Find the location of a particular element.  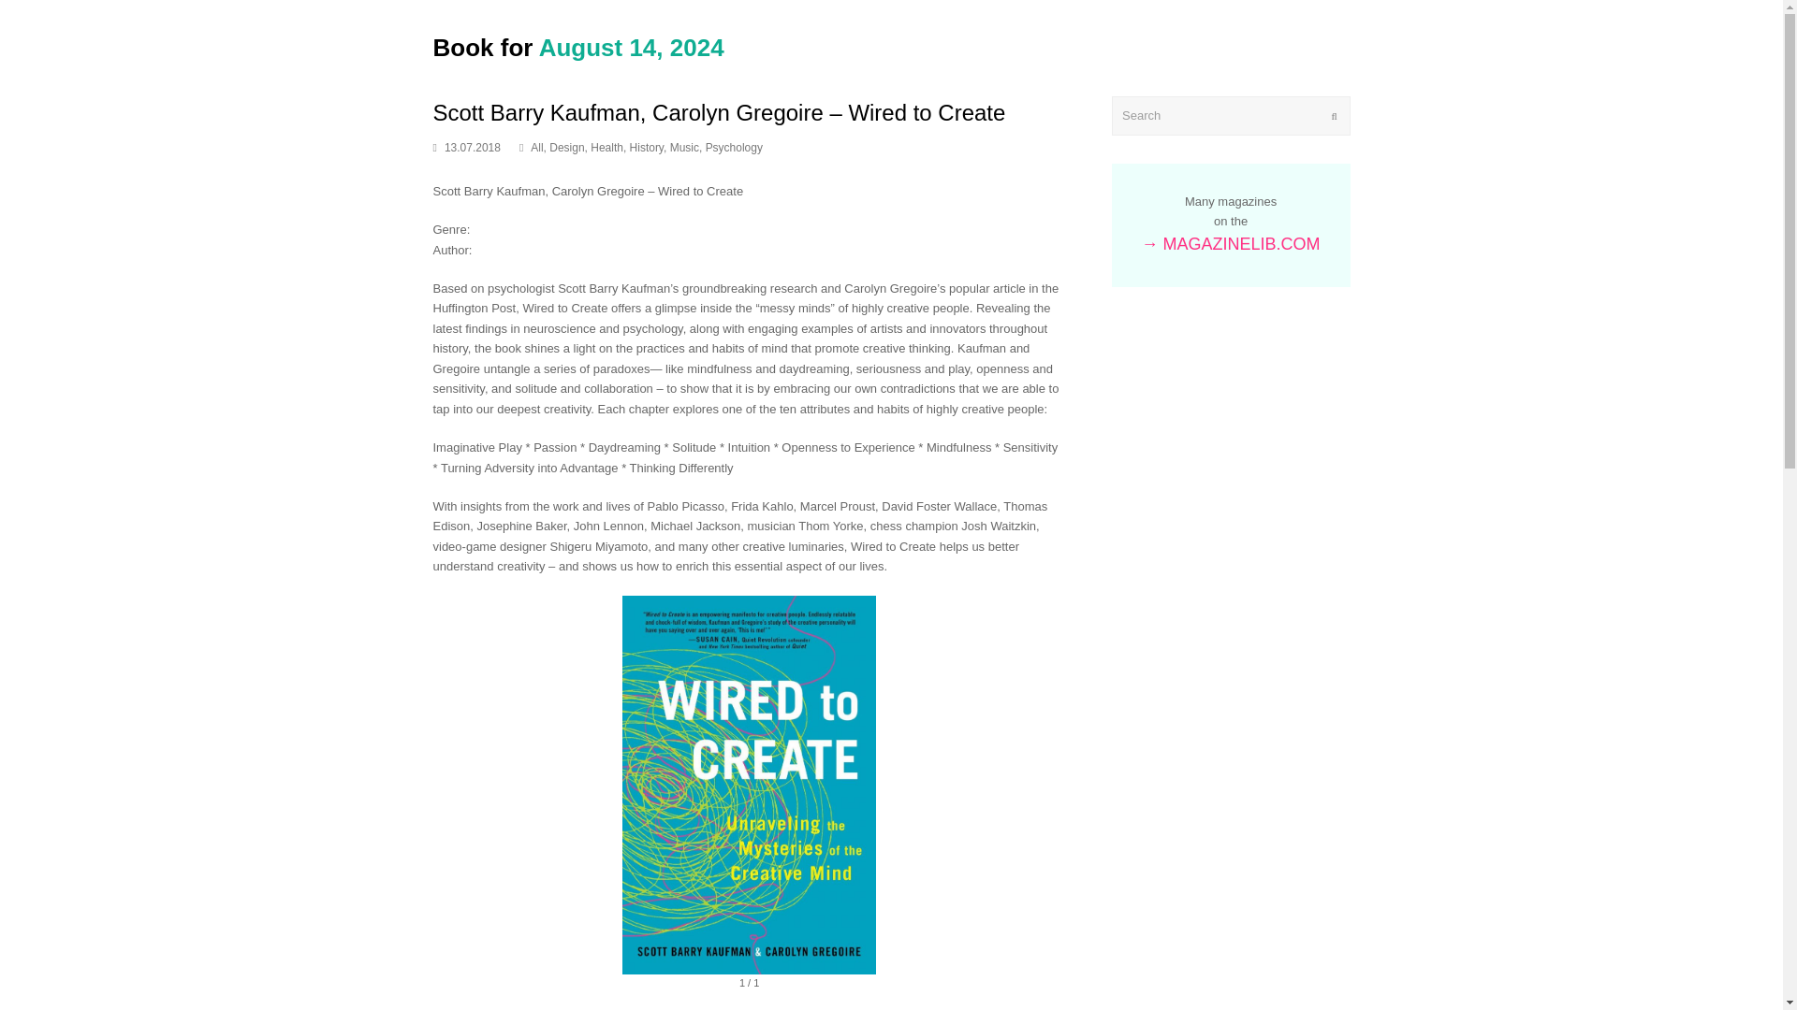

Psychology is located at coordinates (734, 148).